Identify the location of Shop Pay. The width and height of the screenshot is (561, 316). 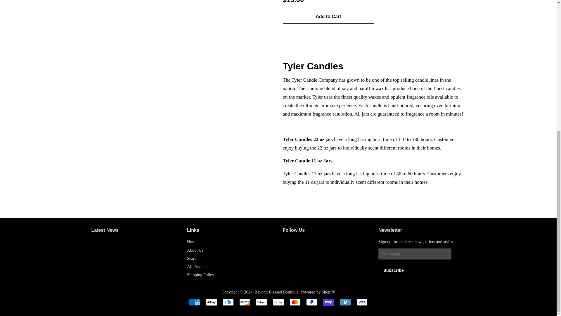
(328, 302).